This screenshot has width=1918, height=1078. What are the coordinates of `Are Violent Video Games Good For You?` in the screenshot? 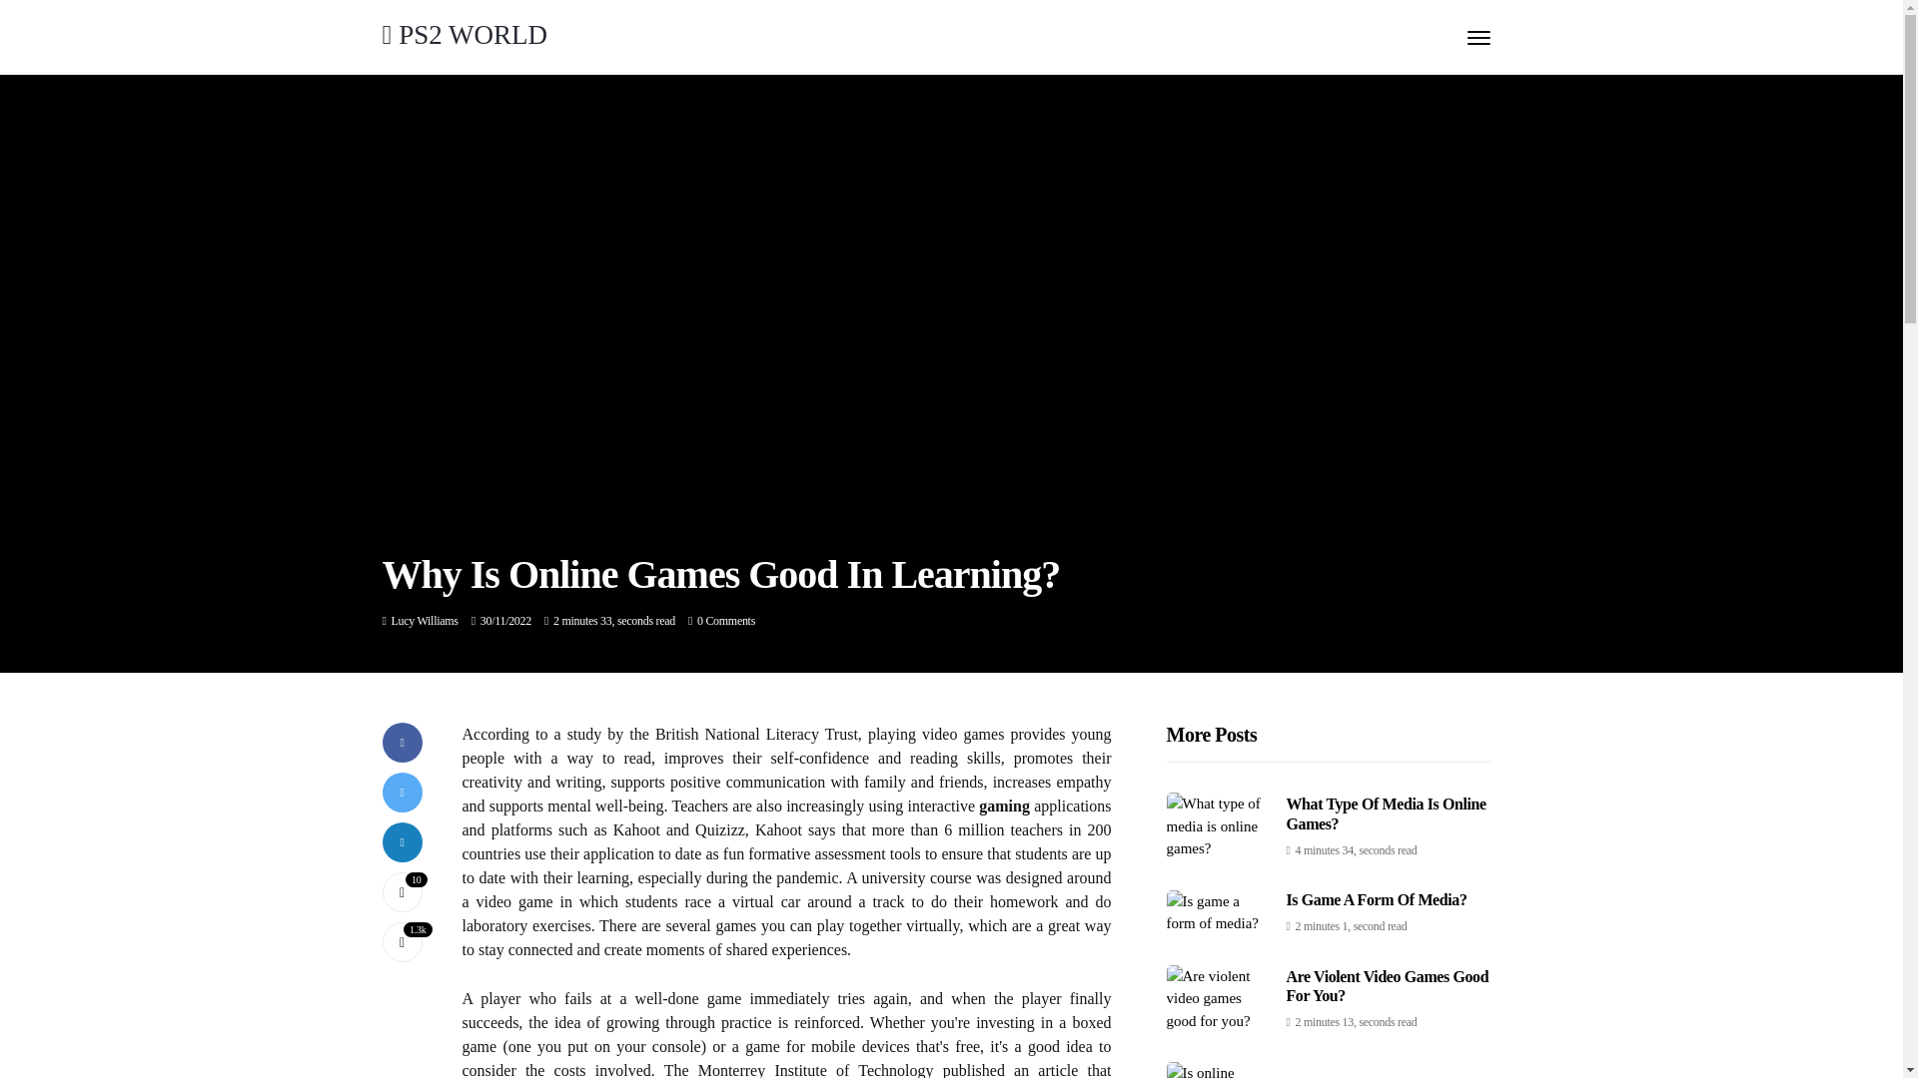 It's located at (1389, 985).